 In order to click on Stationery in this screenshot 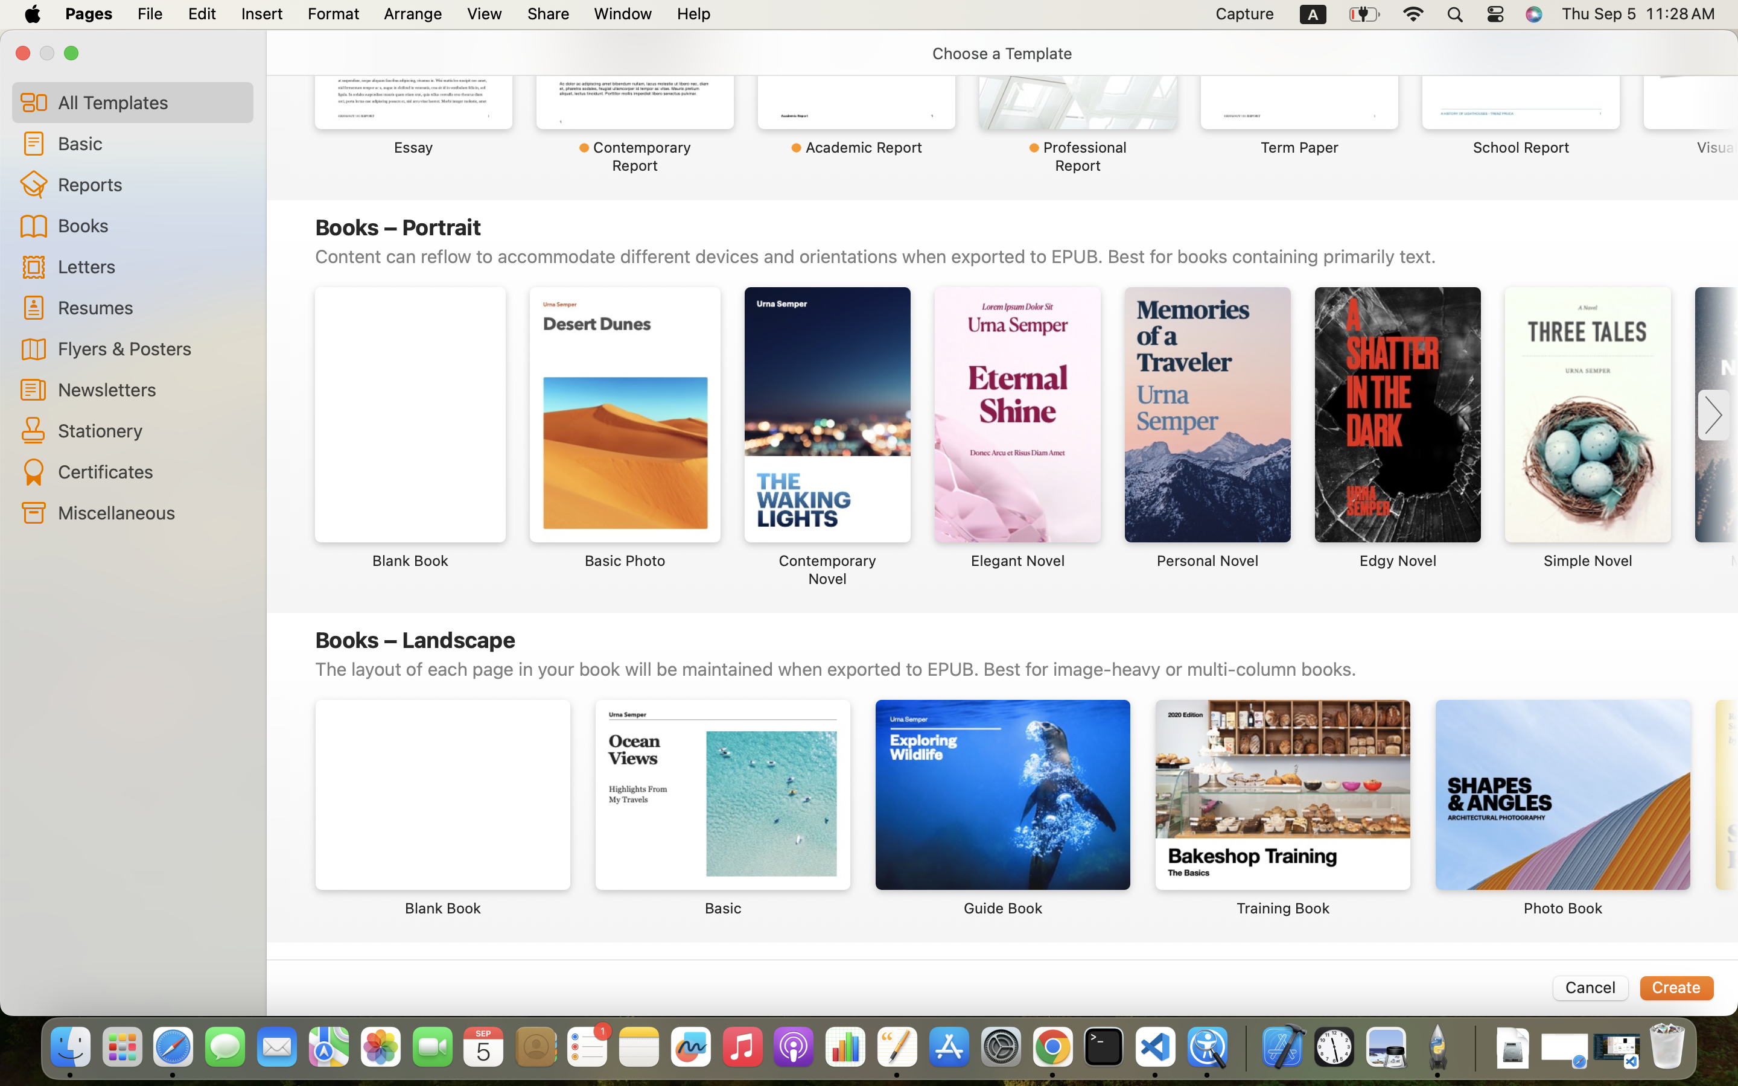, I will do `click(151, 430)`.